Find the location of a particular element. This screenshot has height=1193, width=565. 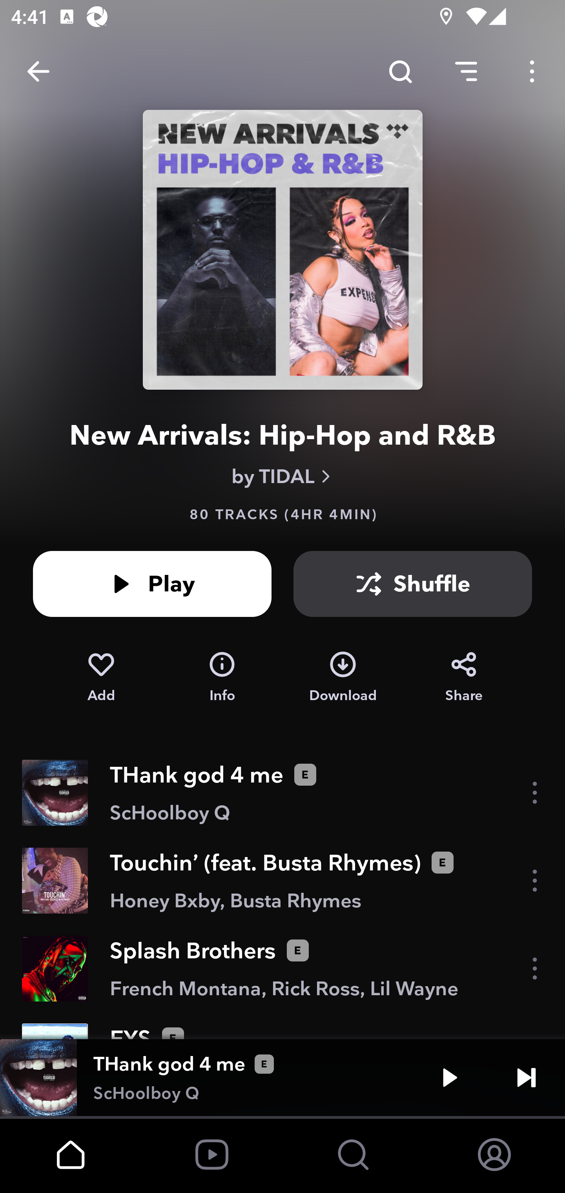

by TIDAL is located at coordinates (282, 476).